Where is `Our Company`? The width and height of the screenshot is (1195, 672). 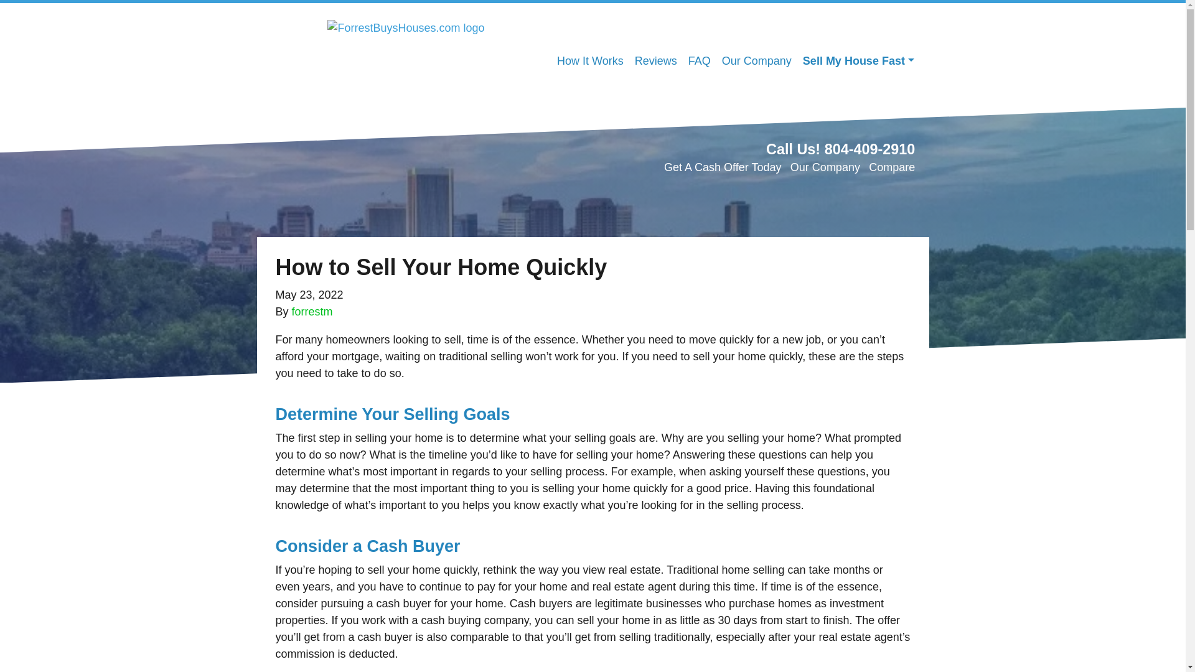 Our Company is located at coordinates (756, 61).